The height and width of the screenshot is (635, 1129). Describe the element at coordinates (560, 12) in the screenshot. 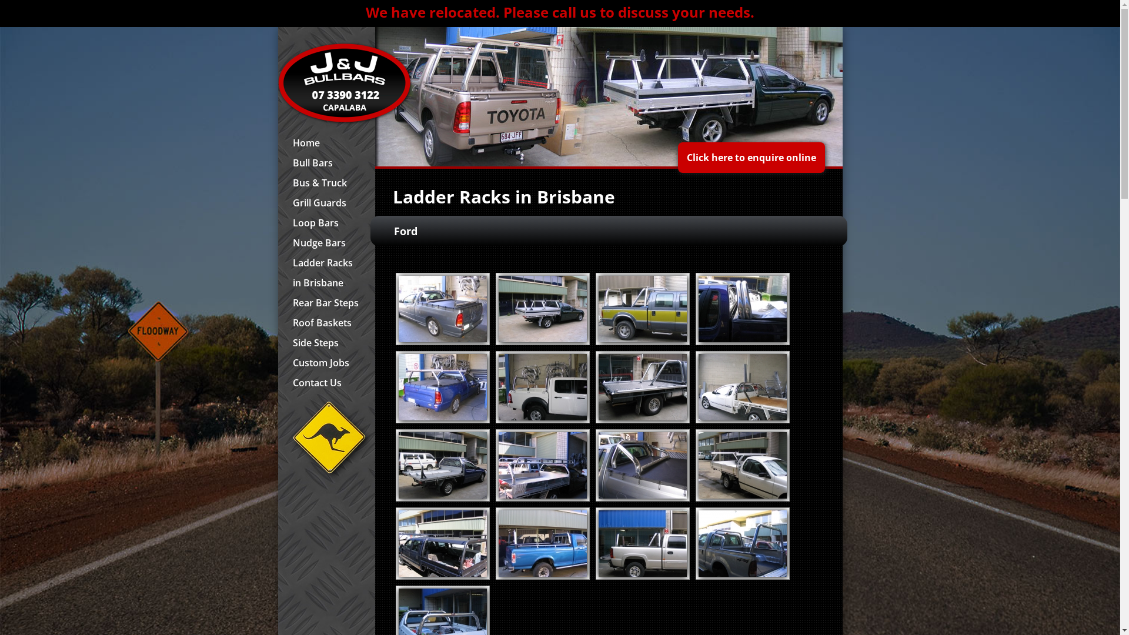

I see `We have relocated. Please call us to discuss your needs.` at that location.